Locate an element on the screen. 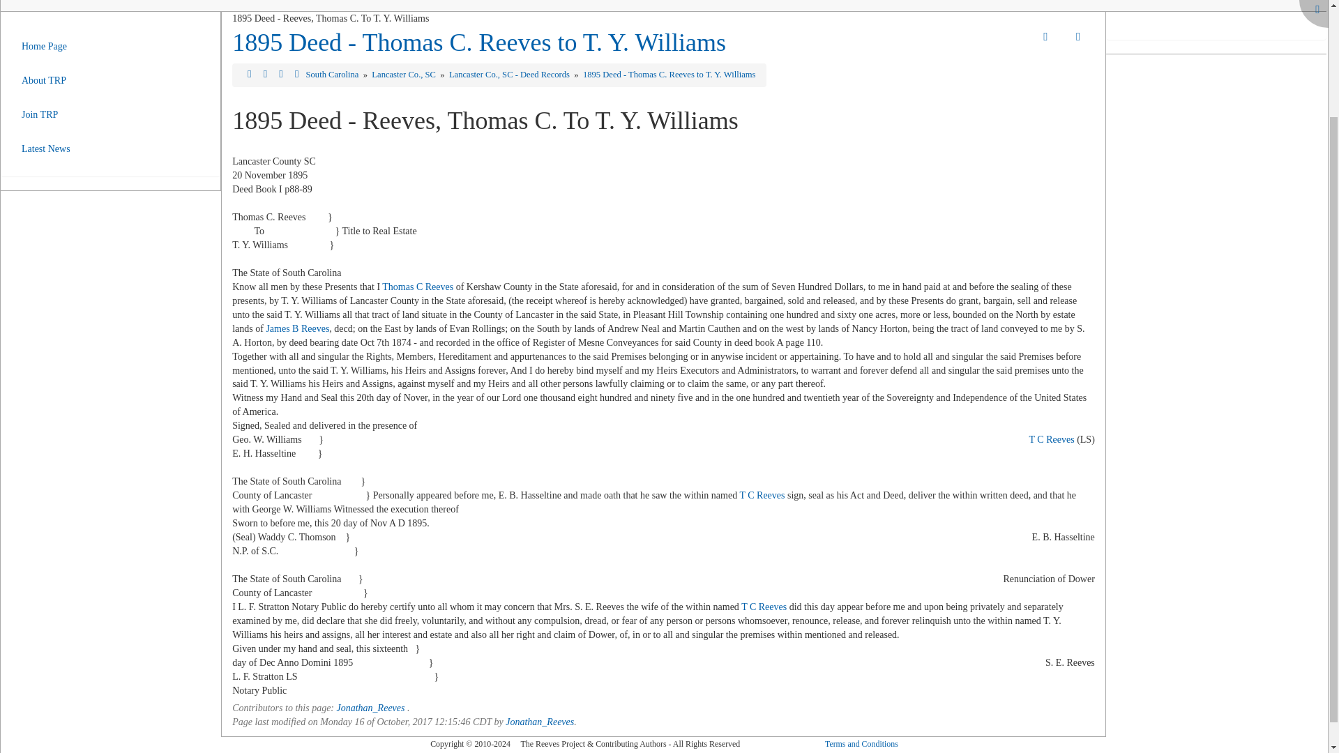  1895 Deed - Thomas C. Reeves to T. Y. Williams is located at coordinates (478, 43).